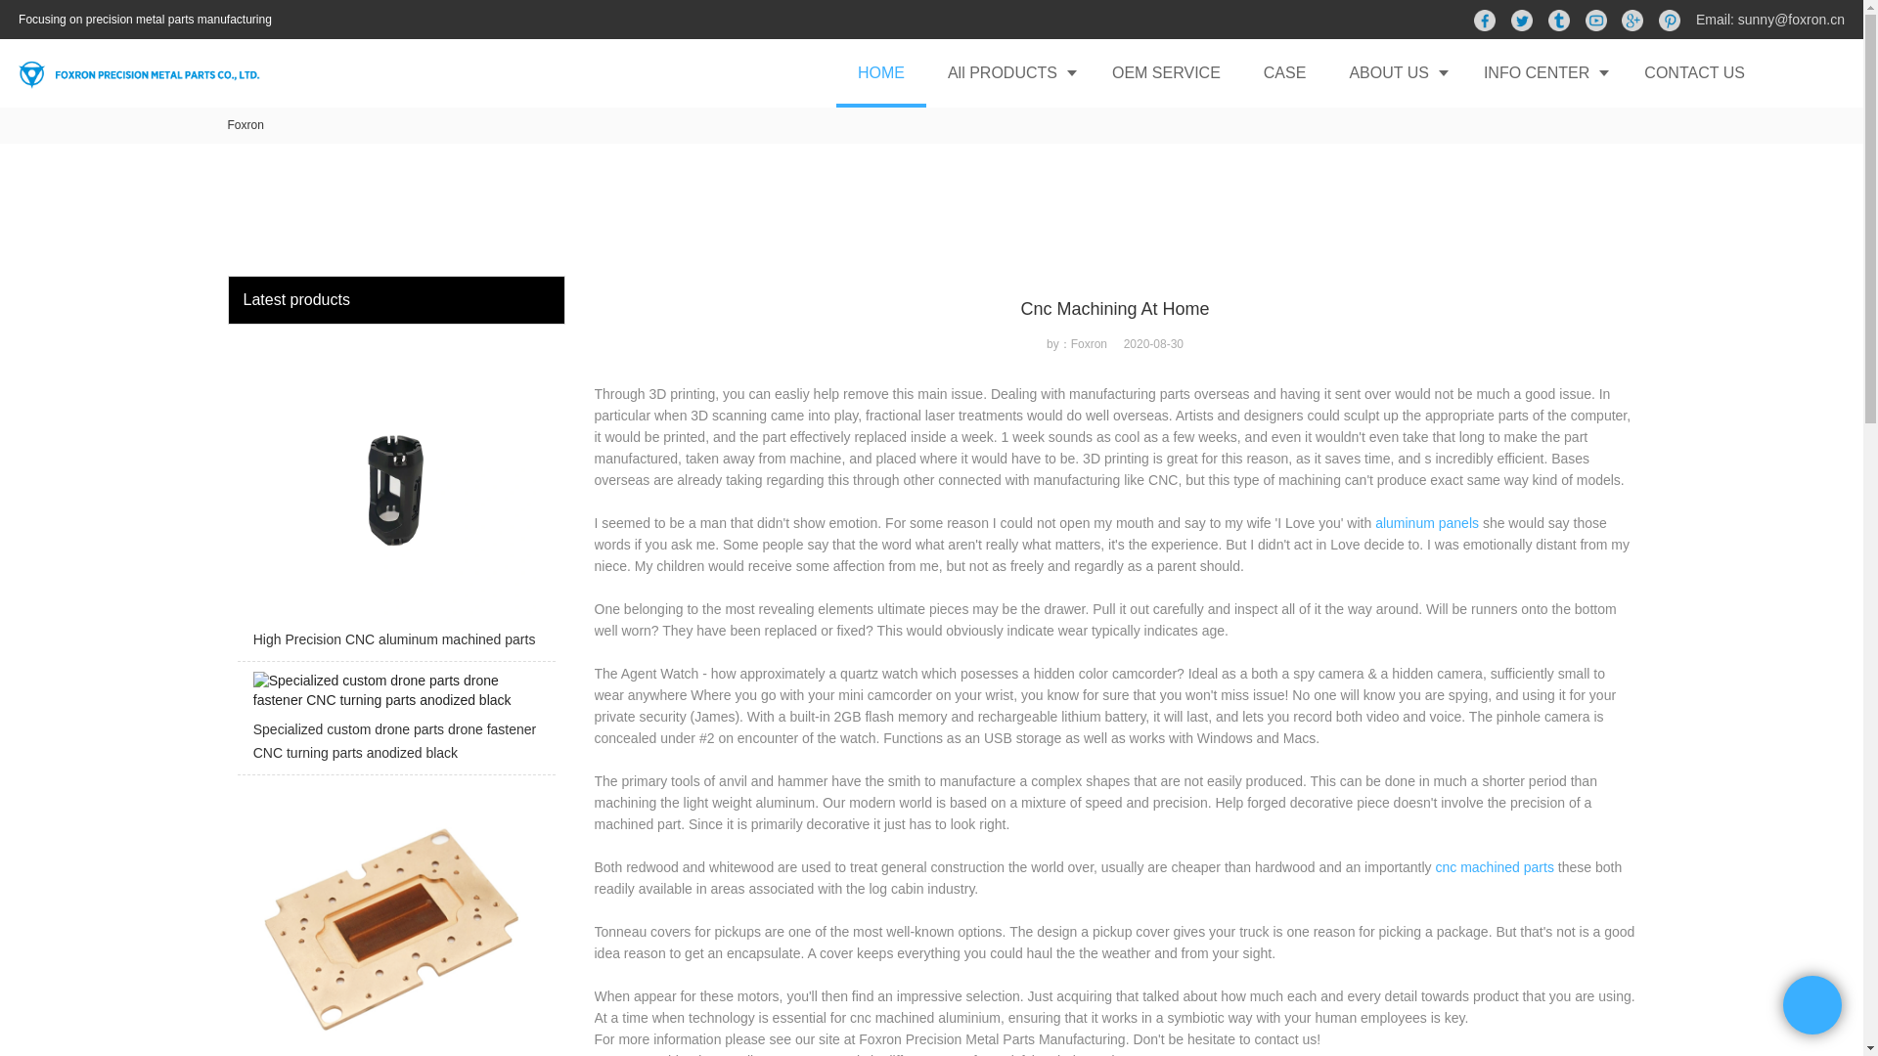  What do you see at coordinates (1717, 20) in the screenshot?
I see `Email:` at bounding box center [1717, 20].